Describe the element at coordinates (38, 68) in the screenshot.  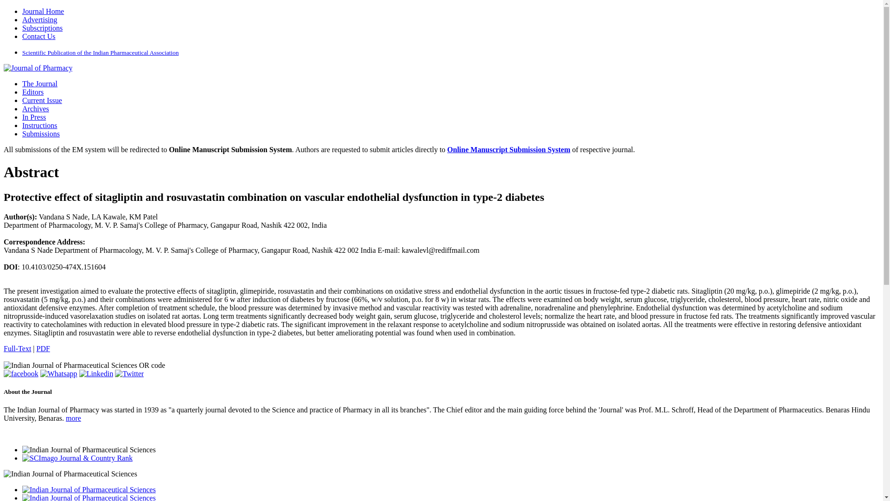
I see `Indian Journal of Pharmaceutical Sciences` at that location.